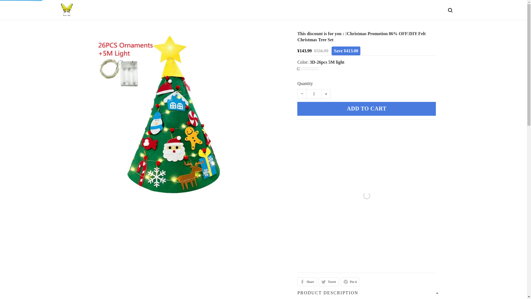 This screenshot has width=531, height=299. What do you see at coordinates (329, 282) in the screenshot?
I see `Tweet` at bounding box center [329, 282].